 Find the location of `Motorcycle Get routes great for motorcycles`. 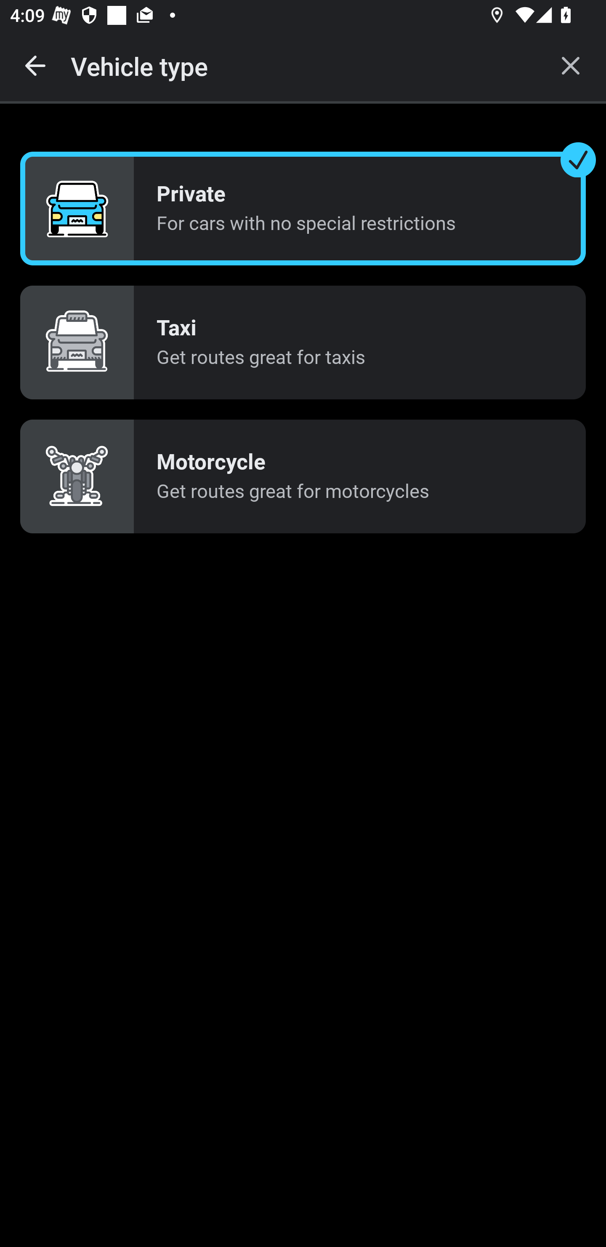

Motorcycle Get routes great for motorcycles is located at coordinates (303, 476).